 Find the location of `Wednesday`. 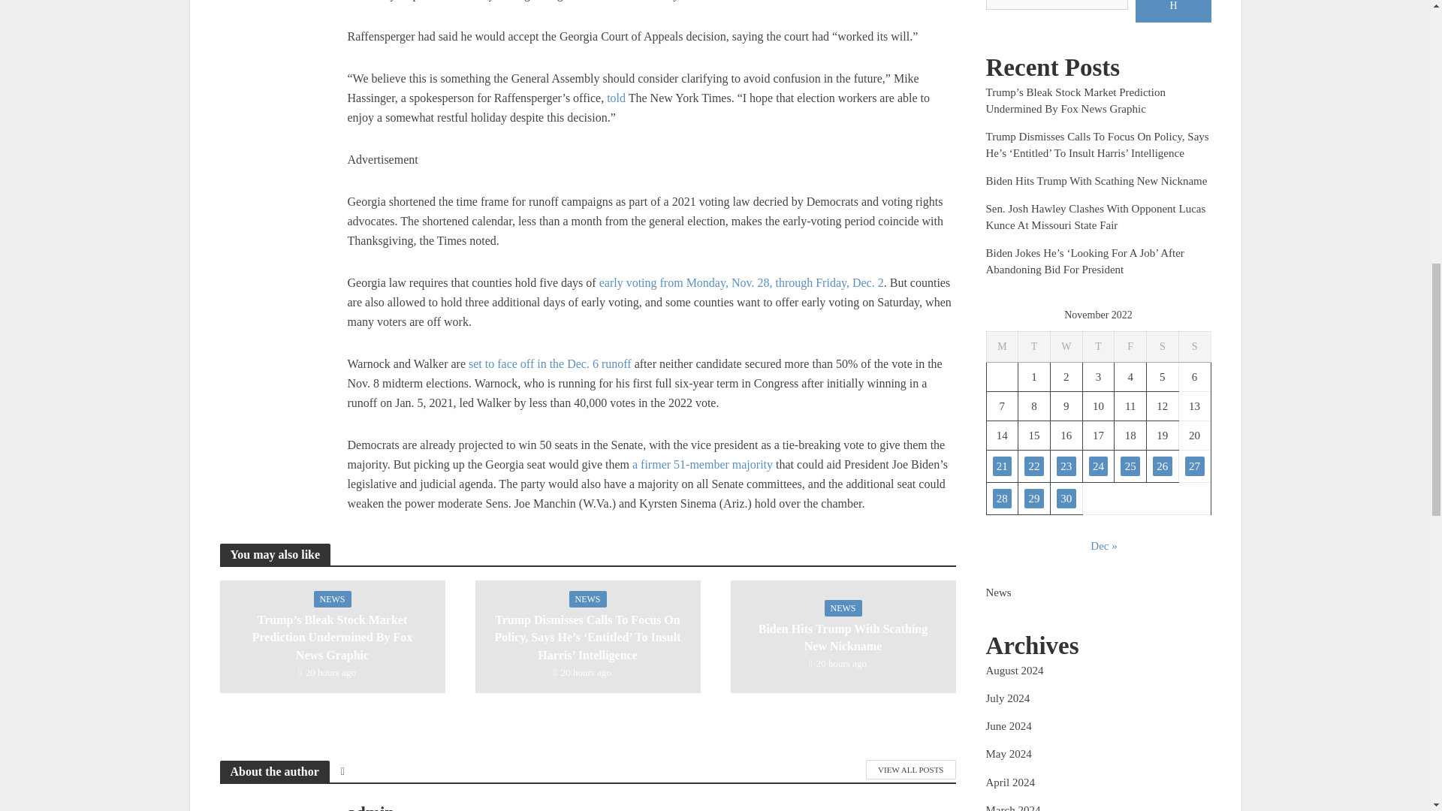

Wednesday is located at coordinates (1066, 346).